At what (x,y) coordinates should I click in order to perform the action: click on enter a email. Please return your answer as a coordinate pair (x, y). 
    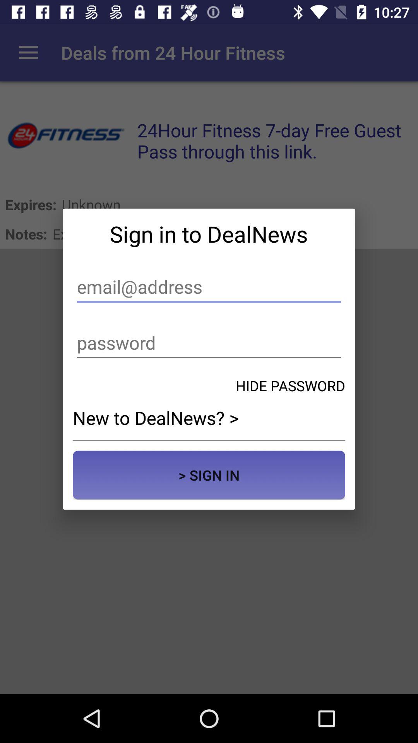
    Looking at the image, I should click on (209, 287).